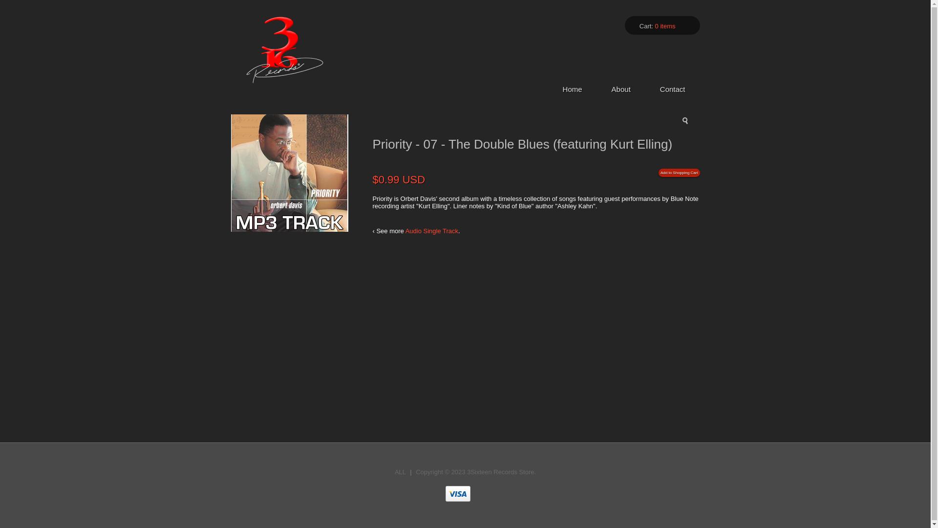 This screenshot has width=938, height=528. What do you see at coordinates (432, 231) in the screenshot?
I see `Audio Single Track` at bounding box center [432, 231].